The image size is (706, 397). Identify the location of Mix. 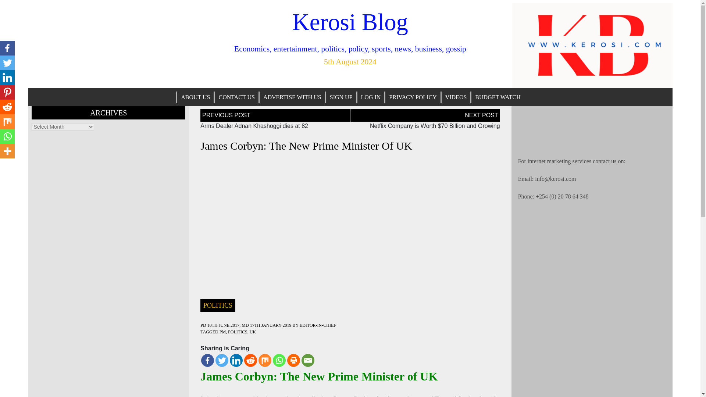
(265, 360).